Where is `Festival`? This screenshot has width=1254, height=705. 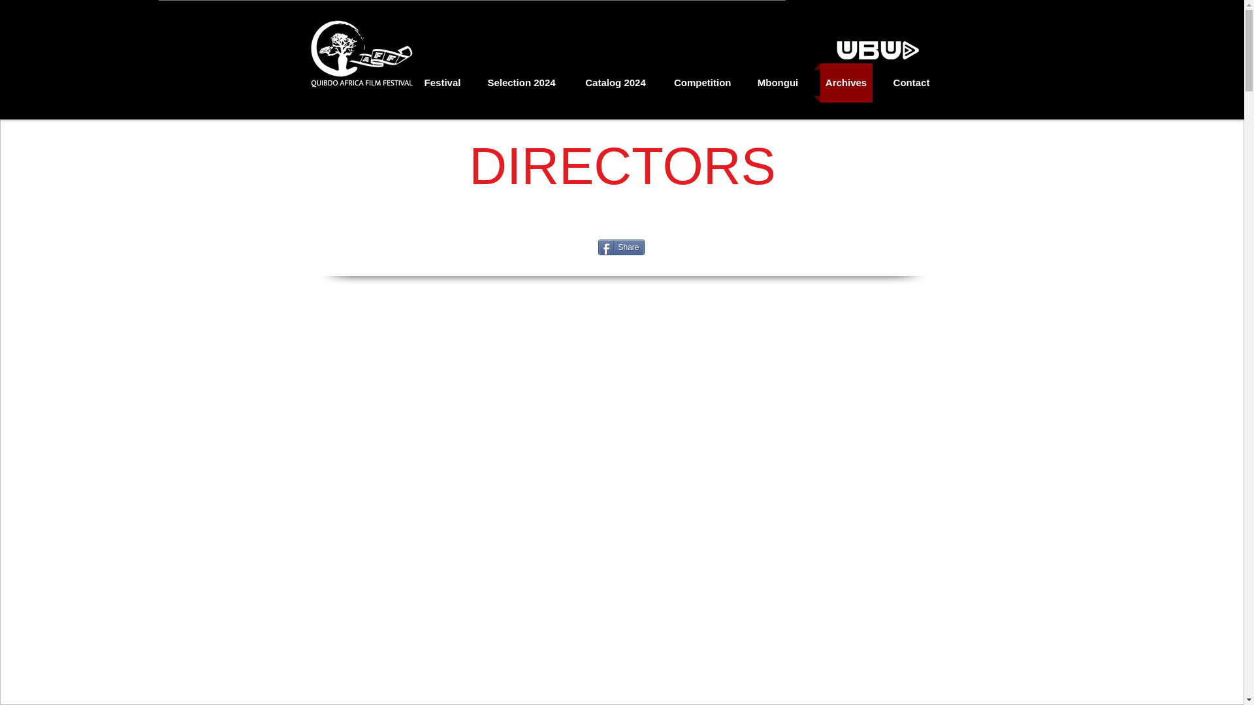
Festival is located at coordinates (442, 82).